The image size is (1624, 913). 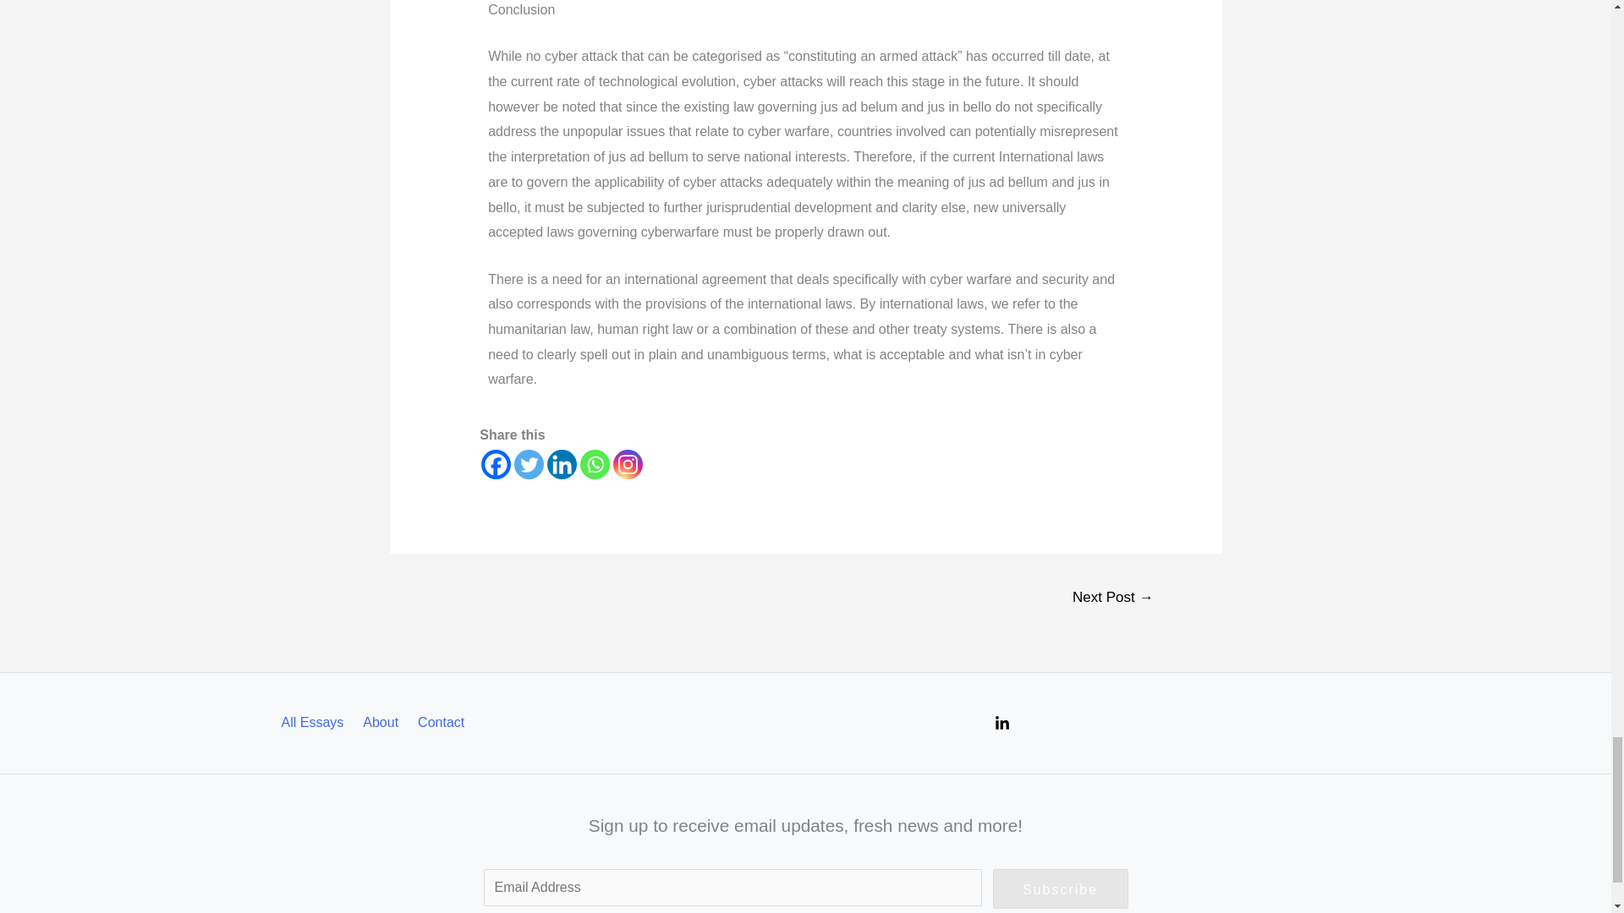 I want to click on About, so click(x=382, y=723).